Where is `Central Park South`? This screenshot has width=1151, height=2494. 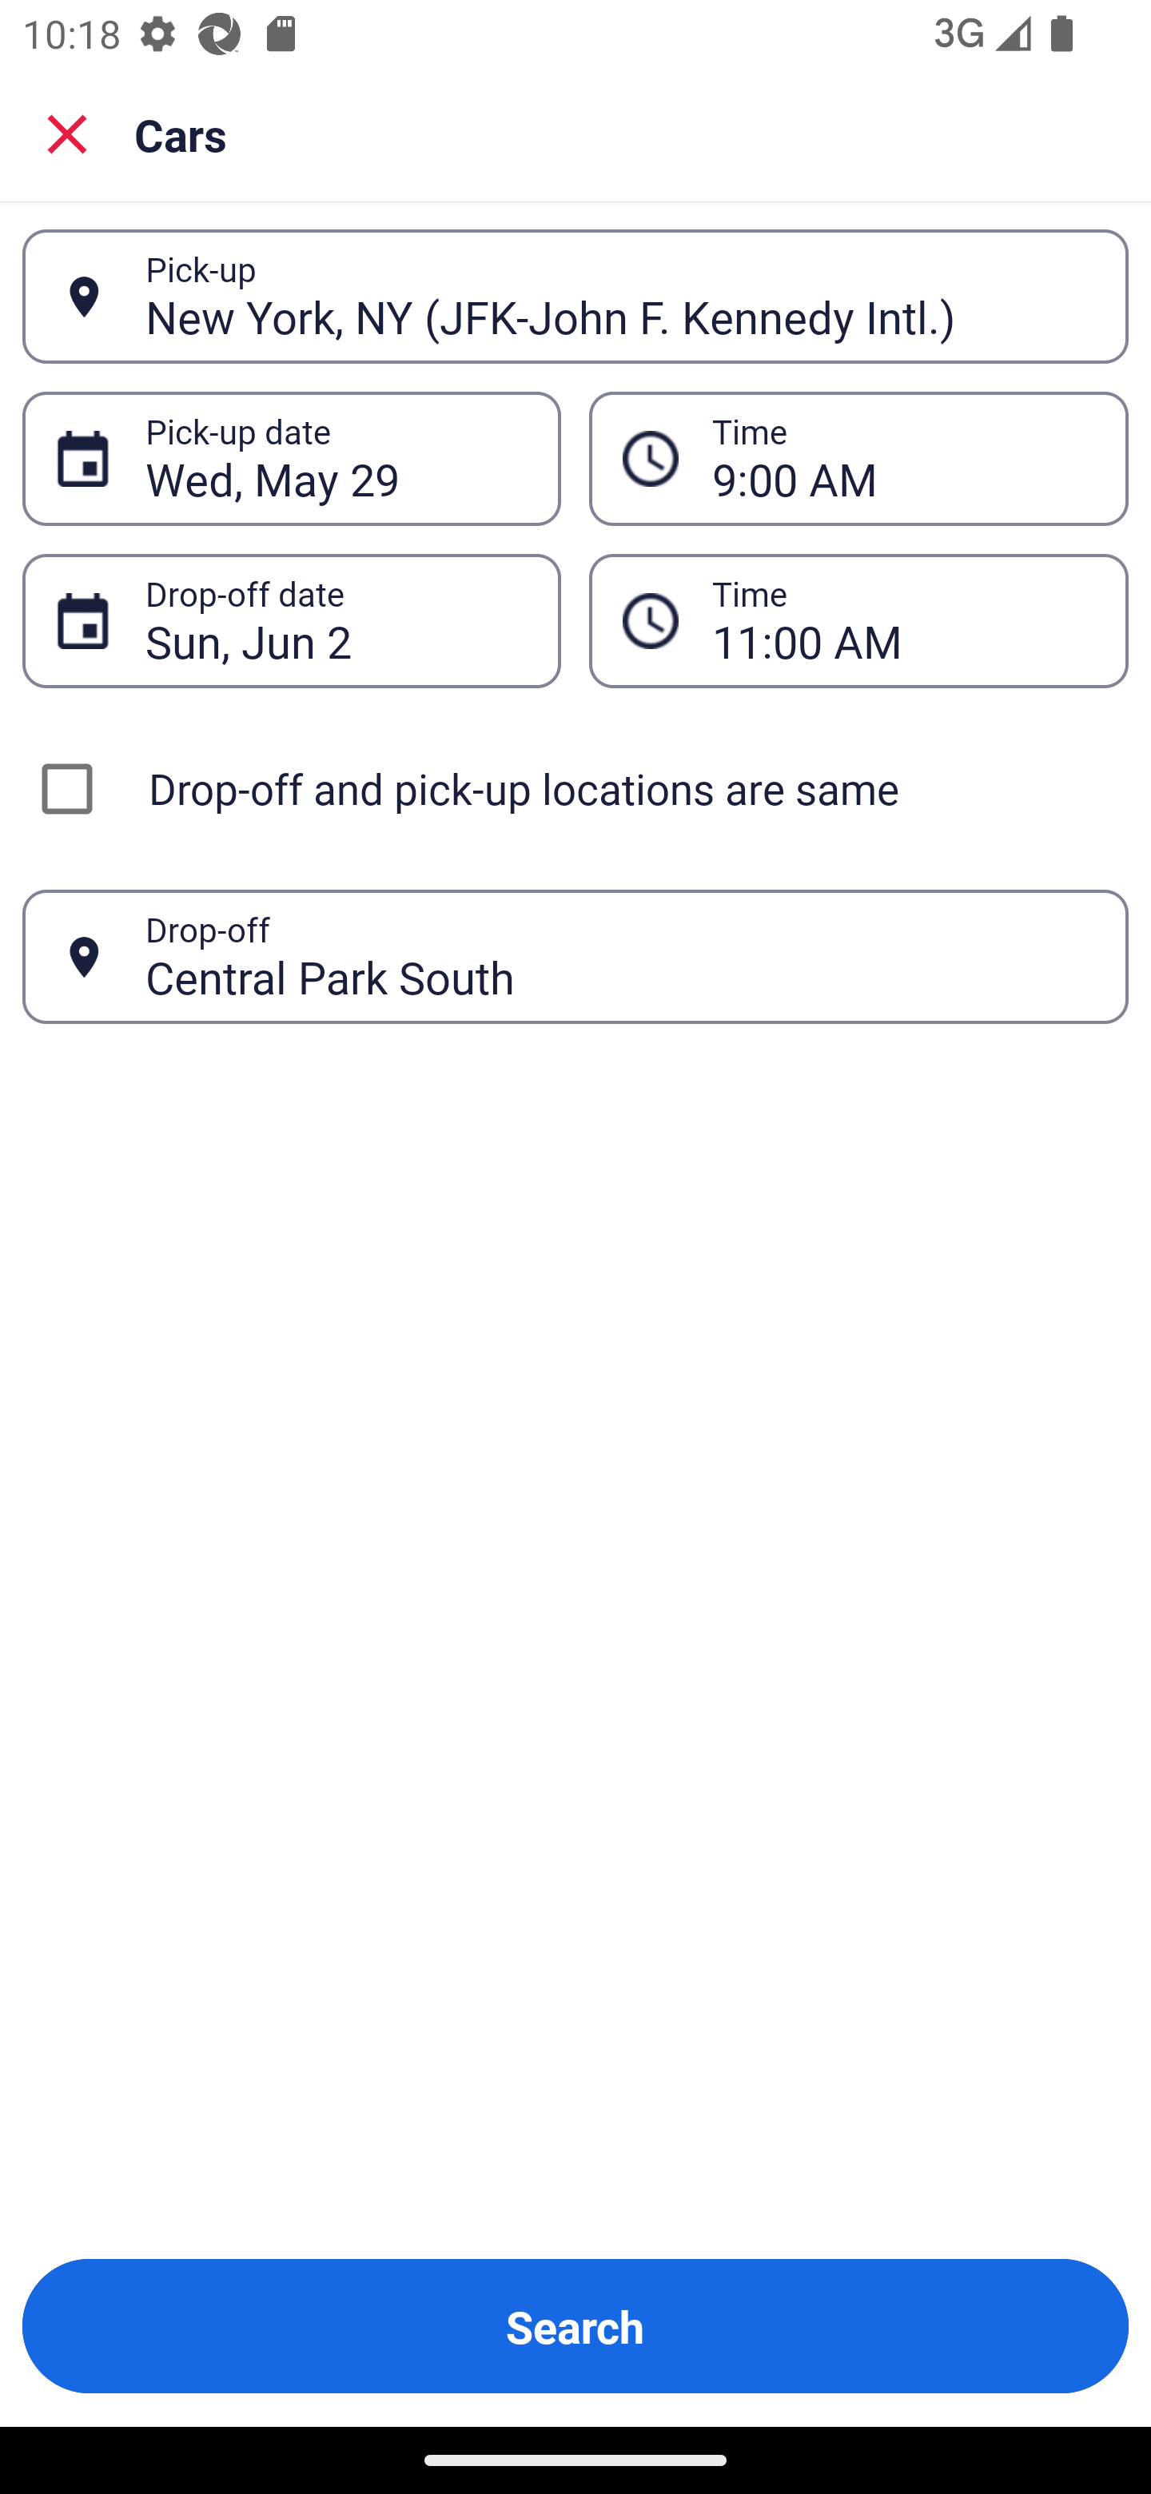
Central Park South is located at coordinates (619, 956).